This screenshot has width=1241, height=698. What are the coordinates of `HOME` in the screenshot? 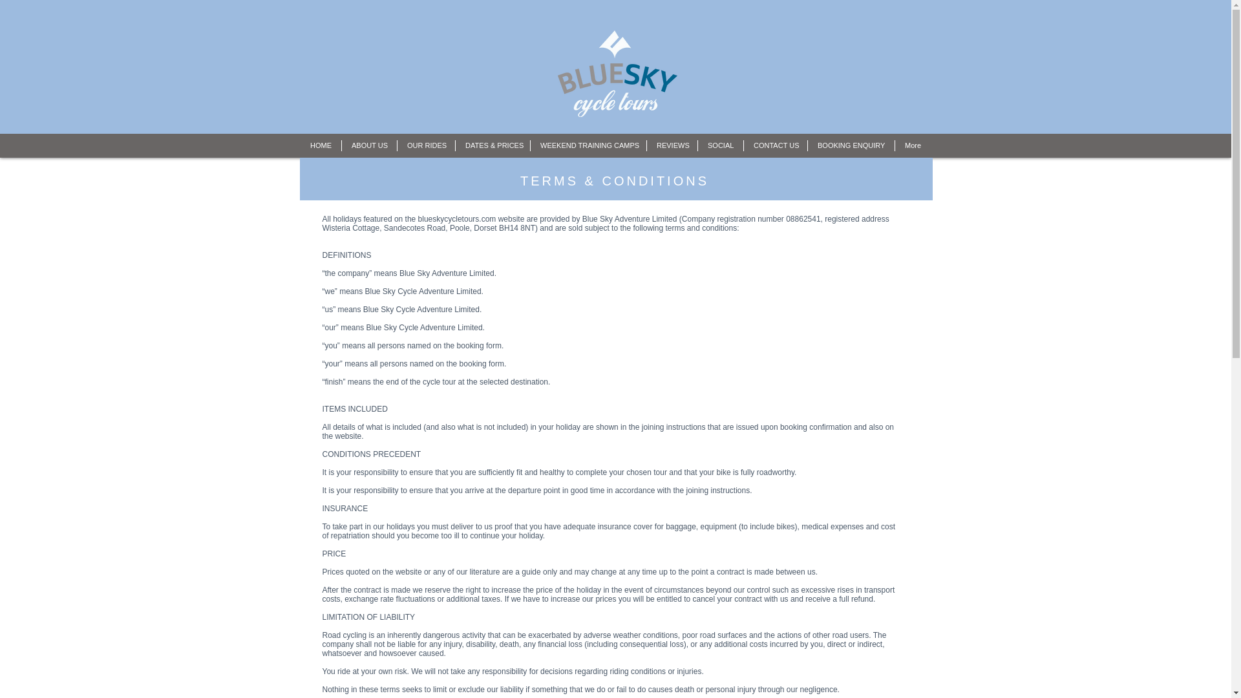 It's located at (321, 146).